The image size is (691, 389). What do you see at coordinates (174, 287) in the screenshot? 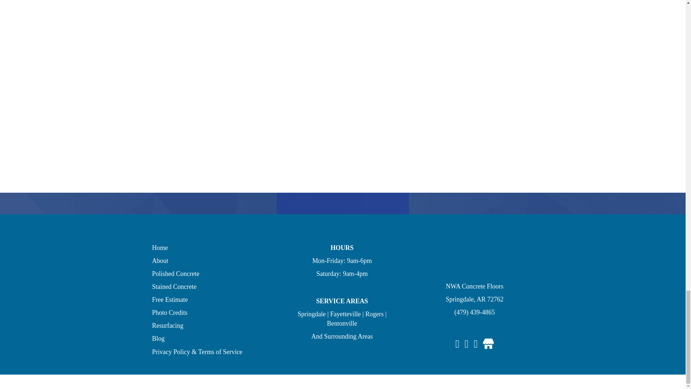
I see `Stained Concrete` at bounding box center [174, 287].